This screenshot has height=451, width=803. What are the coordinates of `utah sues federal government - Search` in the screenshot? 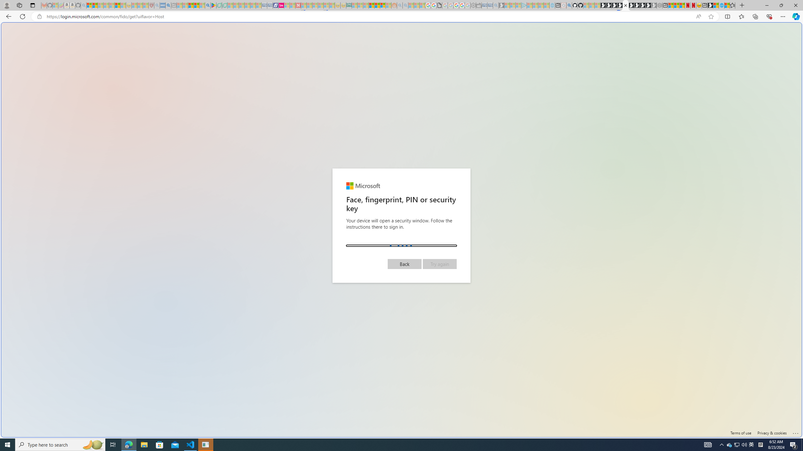 It's located at (168, 5).